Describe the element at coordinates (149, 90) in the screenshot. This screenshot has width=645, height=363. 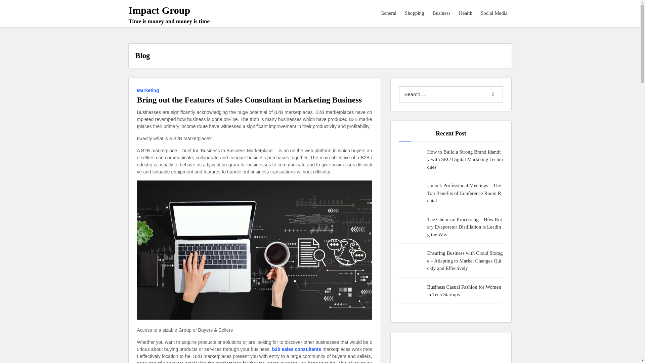
I see `Marketing` at that location.